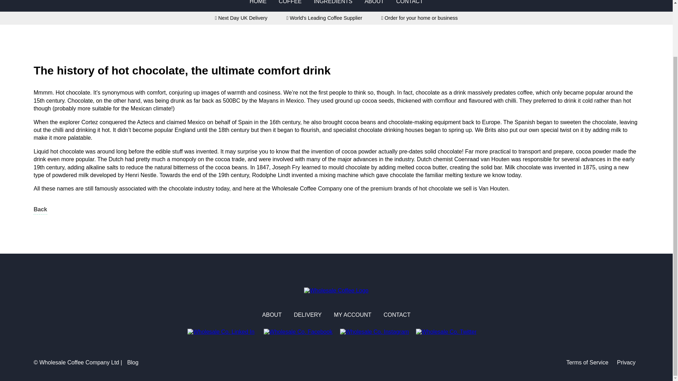  I want to click on MY ACCOUNT, so click(352, 315).